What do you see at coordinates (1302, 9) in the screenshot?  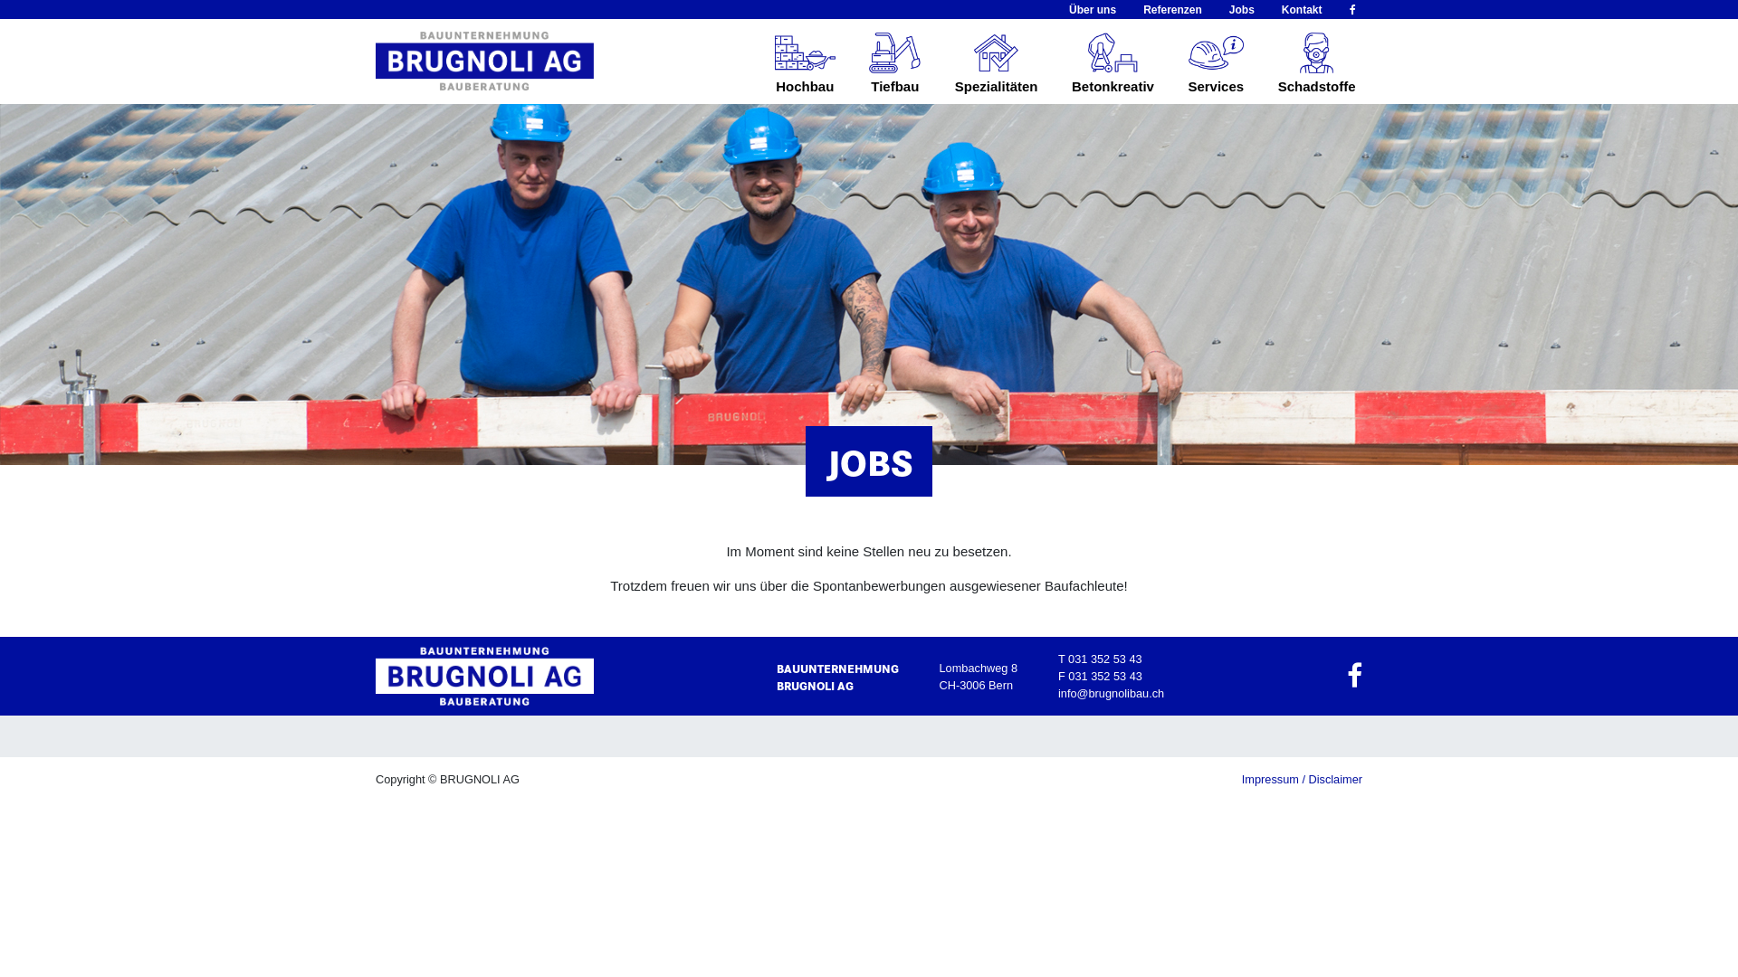 I see `Kontakt` at bounding box center [1302, 9].